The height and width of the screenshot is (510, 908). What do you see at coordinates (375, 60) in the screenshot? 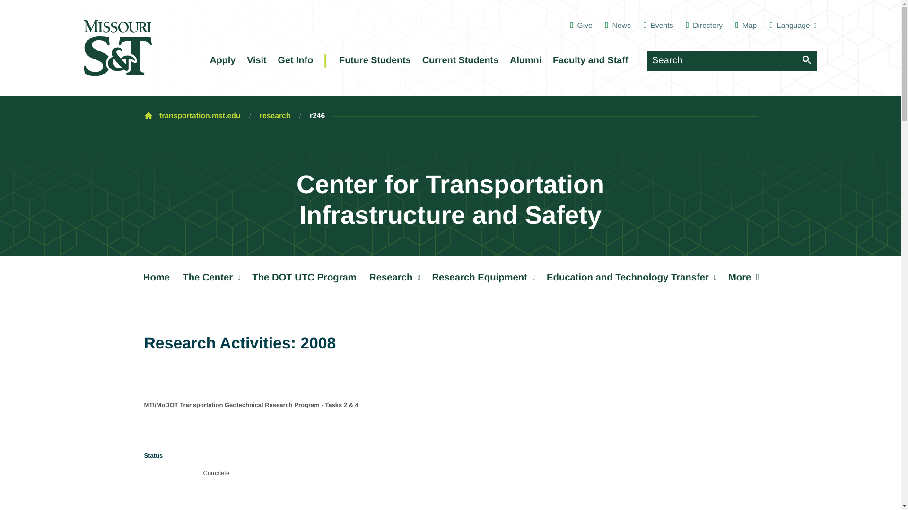
I see `Future Students` at bounding box center [375, 60].